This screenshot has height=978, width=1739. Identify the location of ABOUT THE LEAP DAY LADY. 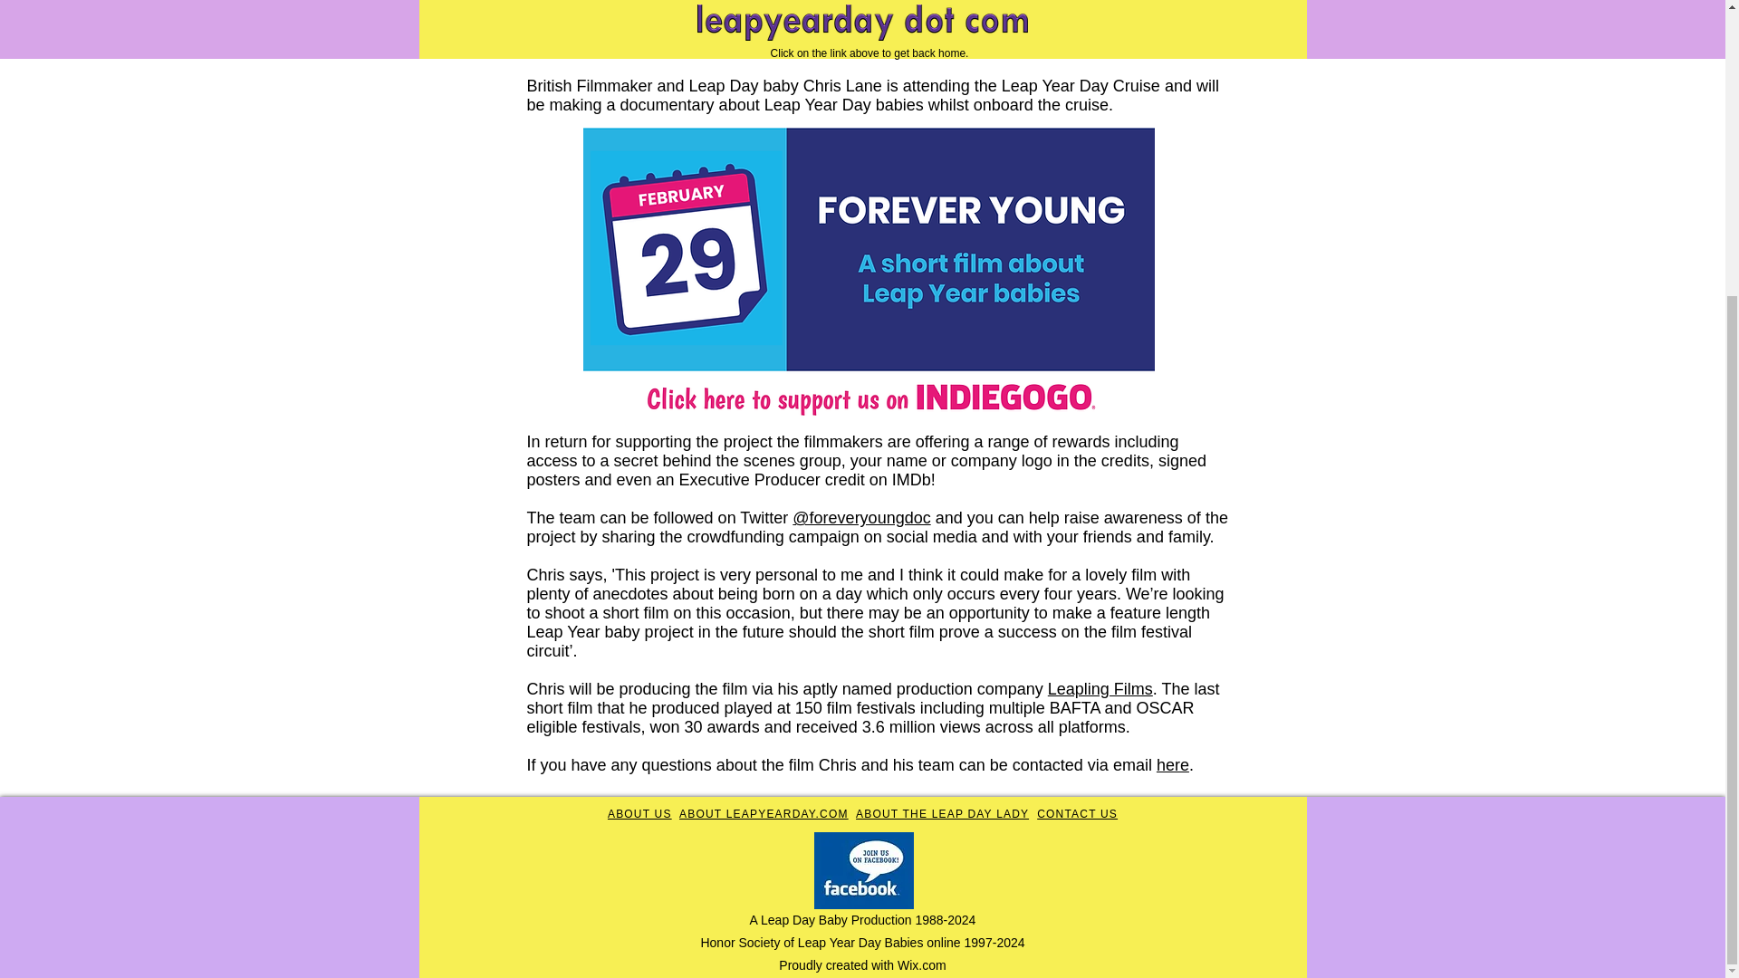
(942, 814).